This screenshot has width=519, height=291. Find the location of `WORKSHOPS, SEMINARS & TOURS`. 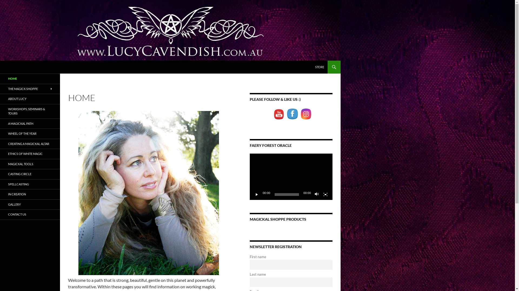

WORKSHOPS, SEMINARS & TOURS is located at coordinates (30, 111).